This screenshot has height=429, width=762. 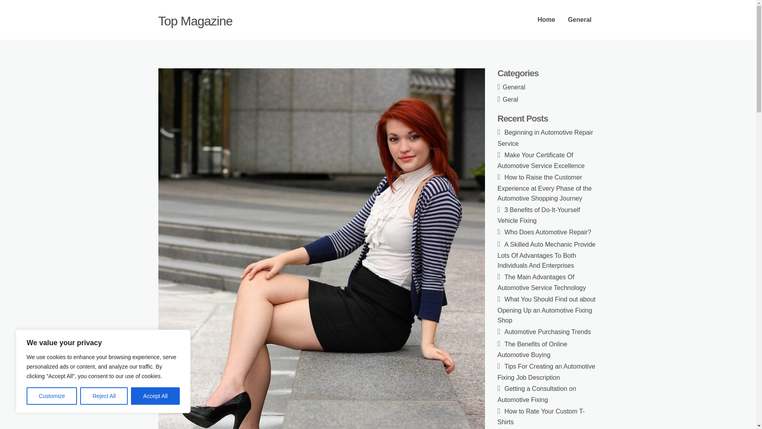 I want to click on Reject All, so click(x=104, y=396).